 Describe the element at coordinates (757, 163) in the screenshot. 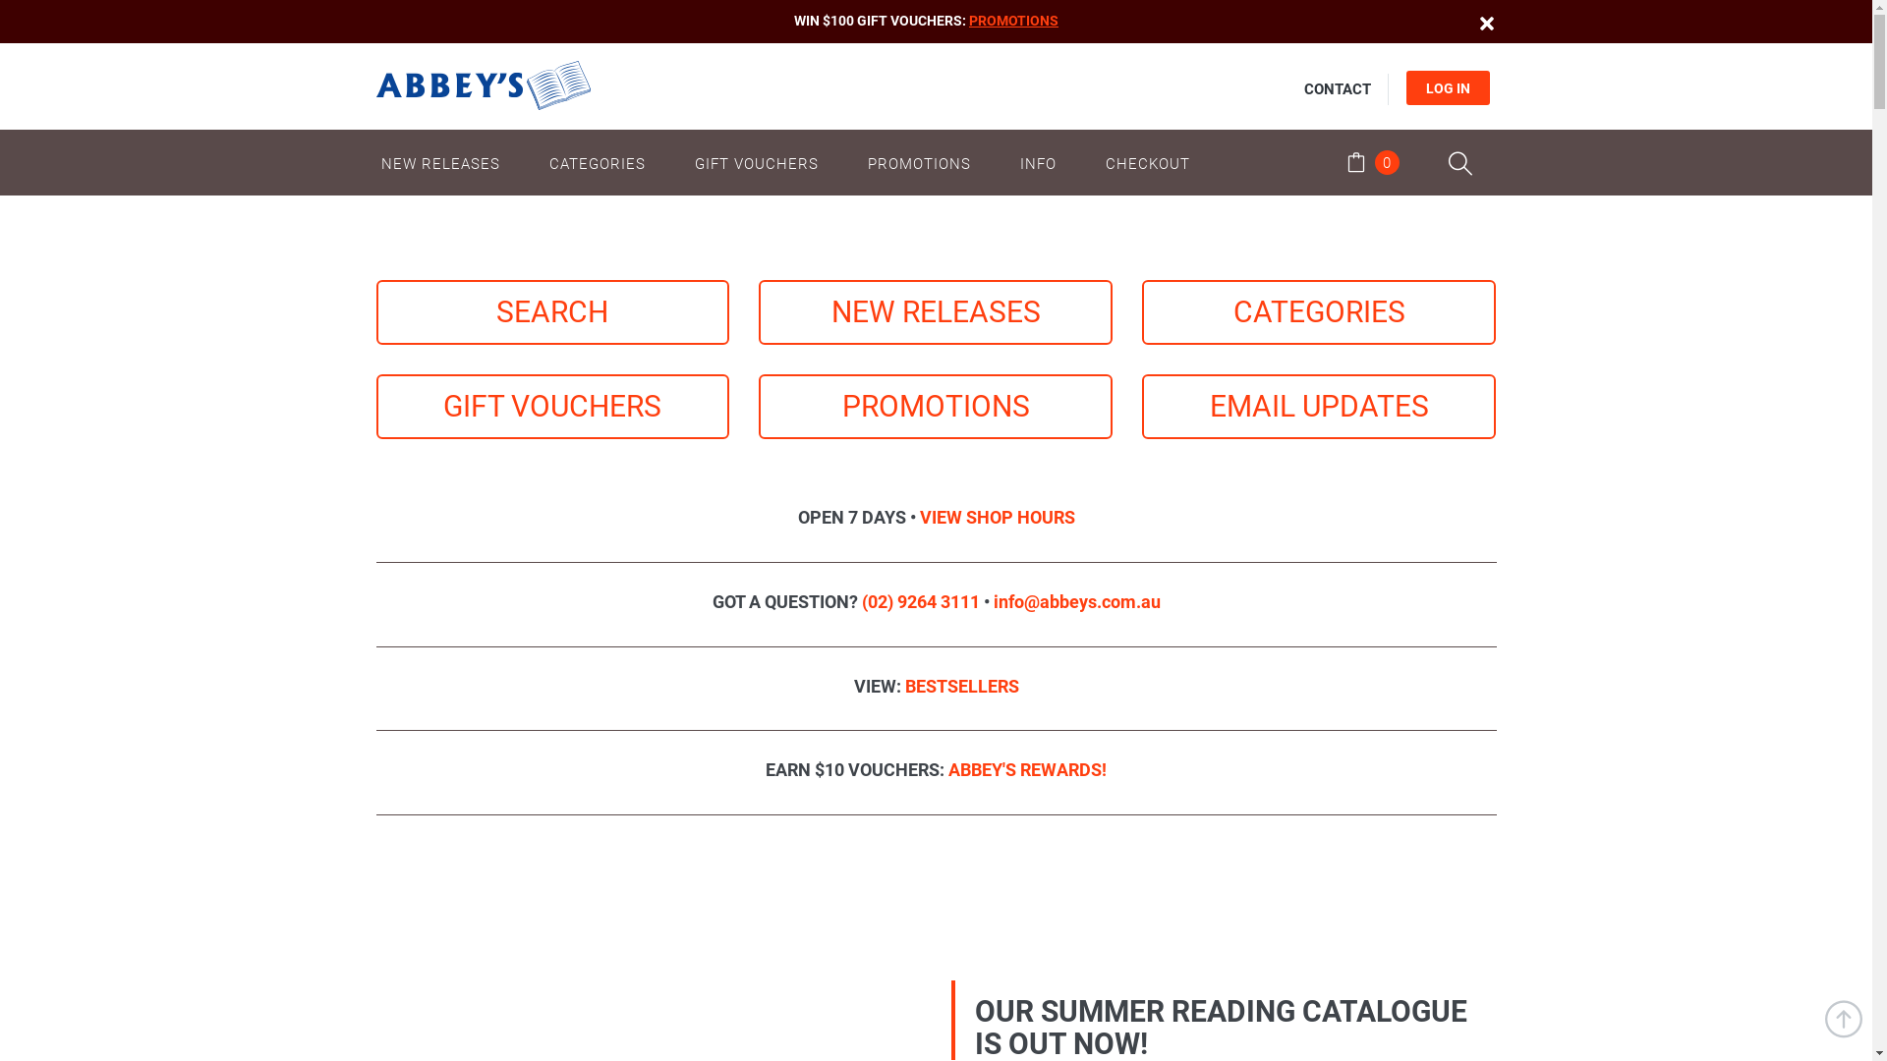

I see `GIFT VOUCHERS` at that location.